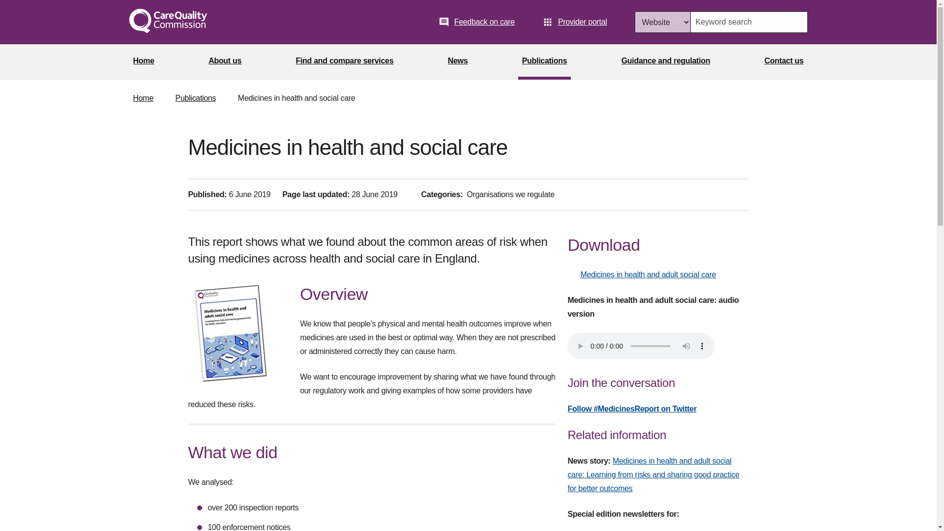  Describe the element at coordinates (225, 62) in the screenshot. I see `About us` at that location.